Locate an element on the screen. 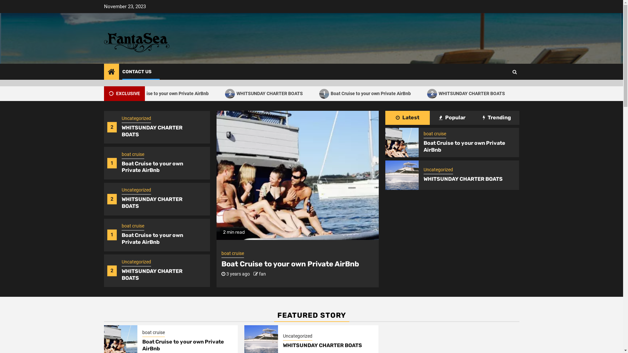 Image resolution: width=628 pixels, height=353 pixels. WHITSUNDAY CHARTER BOATS is located at coordinates (152, 203).